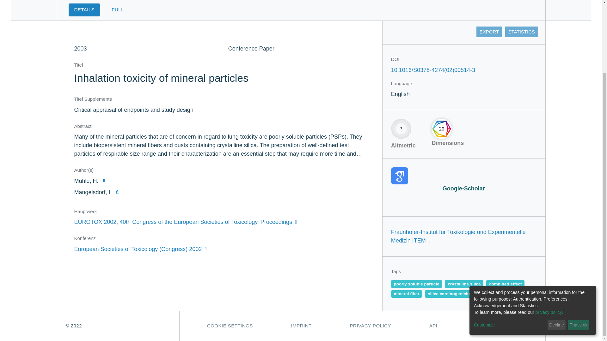 This screenshot has width=607, height=341. Describe the element at coordinates (463, 180) in the screenshot. I see `Google-Scholar` at that location.